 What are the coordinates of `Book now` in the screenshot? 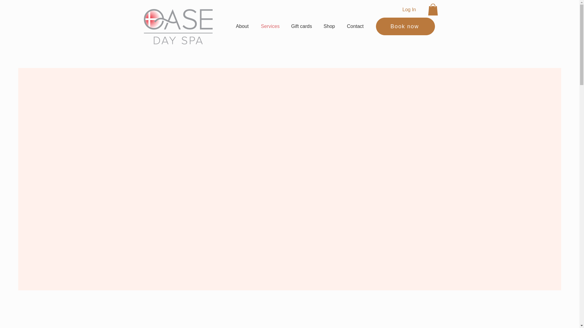 It's located at (405, 26).